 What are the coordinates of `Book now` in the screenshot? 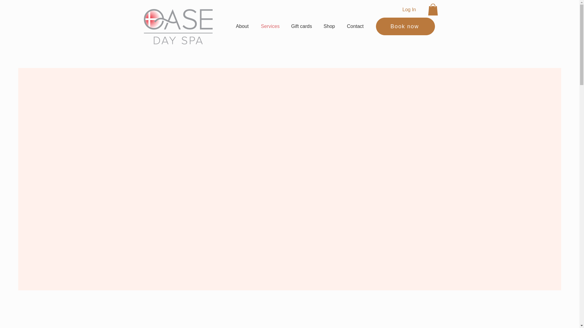 It's located at (405, 26).